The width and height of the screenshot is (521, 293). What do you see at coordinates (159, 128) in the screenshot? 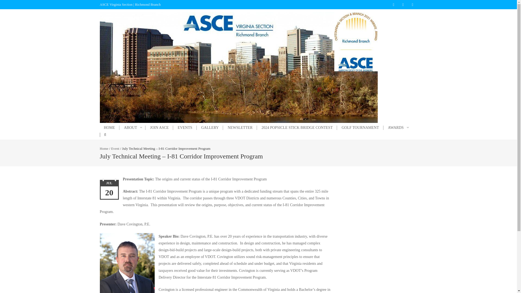
I see `JOIN ASCE` at bounding box center [159, 128].